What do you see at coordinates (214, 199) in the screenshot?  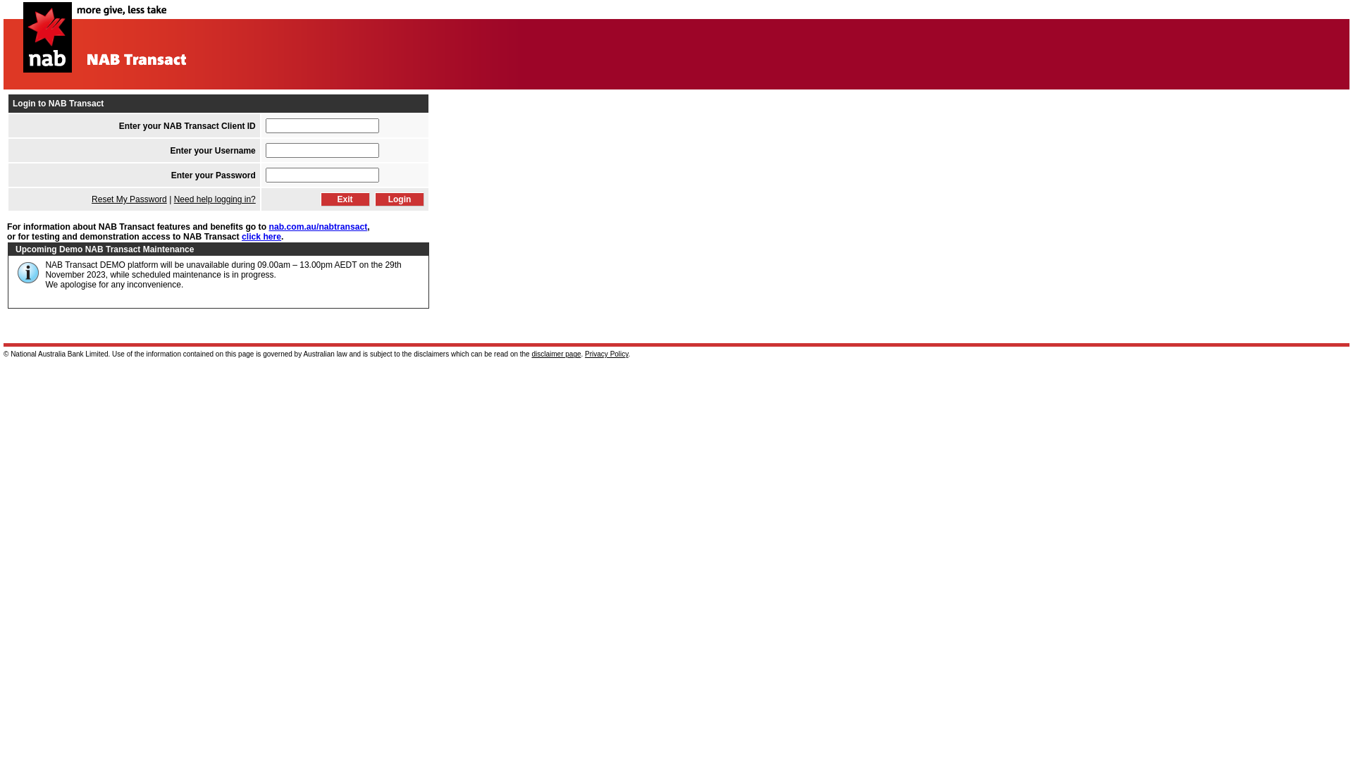 I see `Need help logging in?` at bounding box center [214, 199].